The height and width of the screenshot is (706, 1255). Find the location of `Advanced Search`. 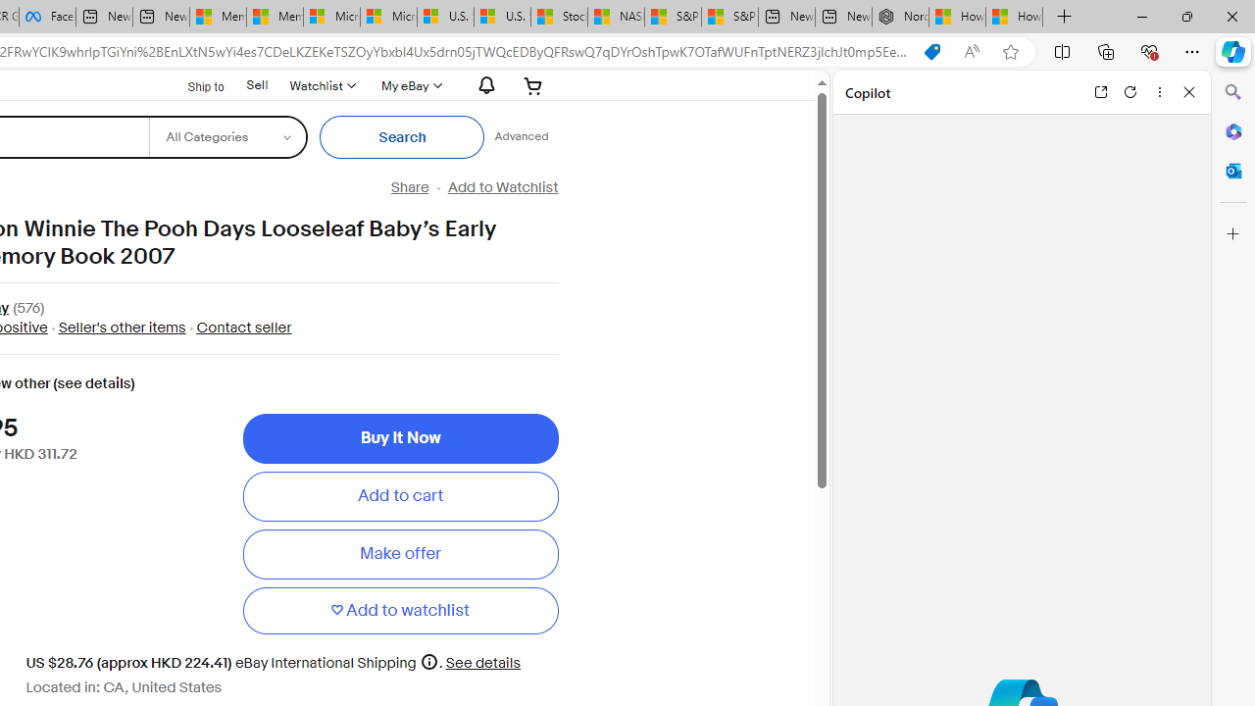

Advanced Search is located at coordinates (522, 137).